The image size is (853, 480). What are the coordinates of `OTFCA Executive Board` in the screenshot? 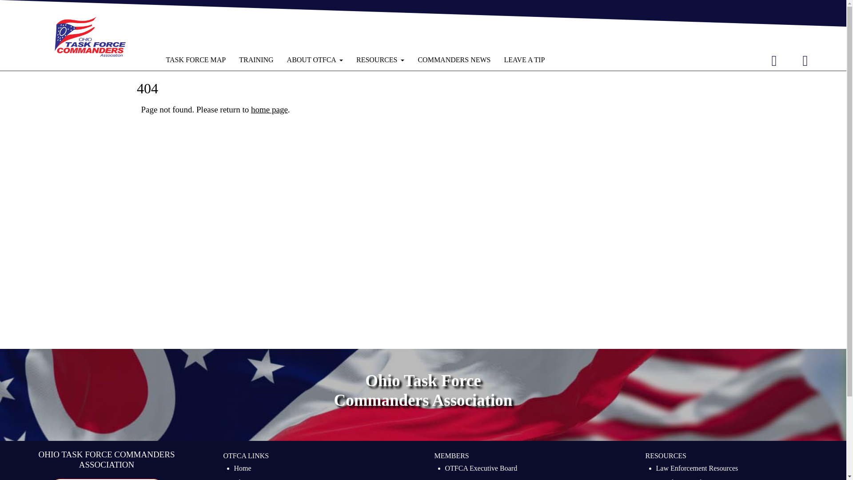 It's located at (482, 469).